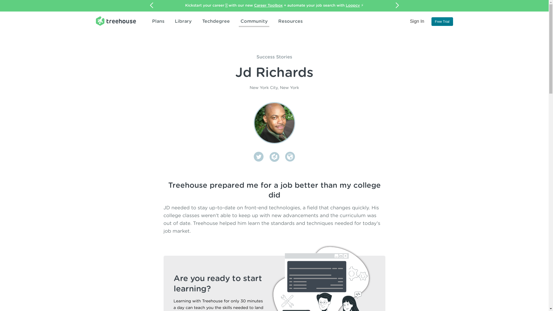 Image resolution: width=553 pixels, height=311 pixels. Describe the element at coordinates (353, 5) in the screenshot. I see `Loopcv` at that location.